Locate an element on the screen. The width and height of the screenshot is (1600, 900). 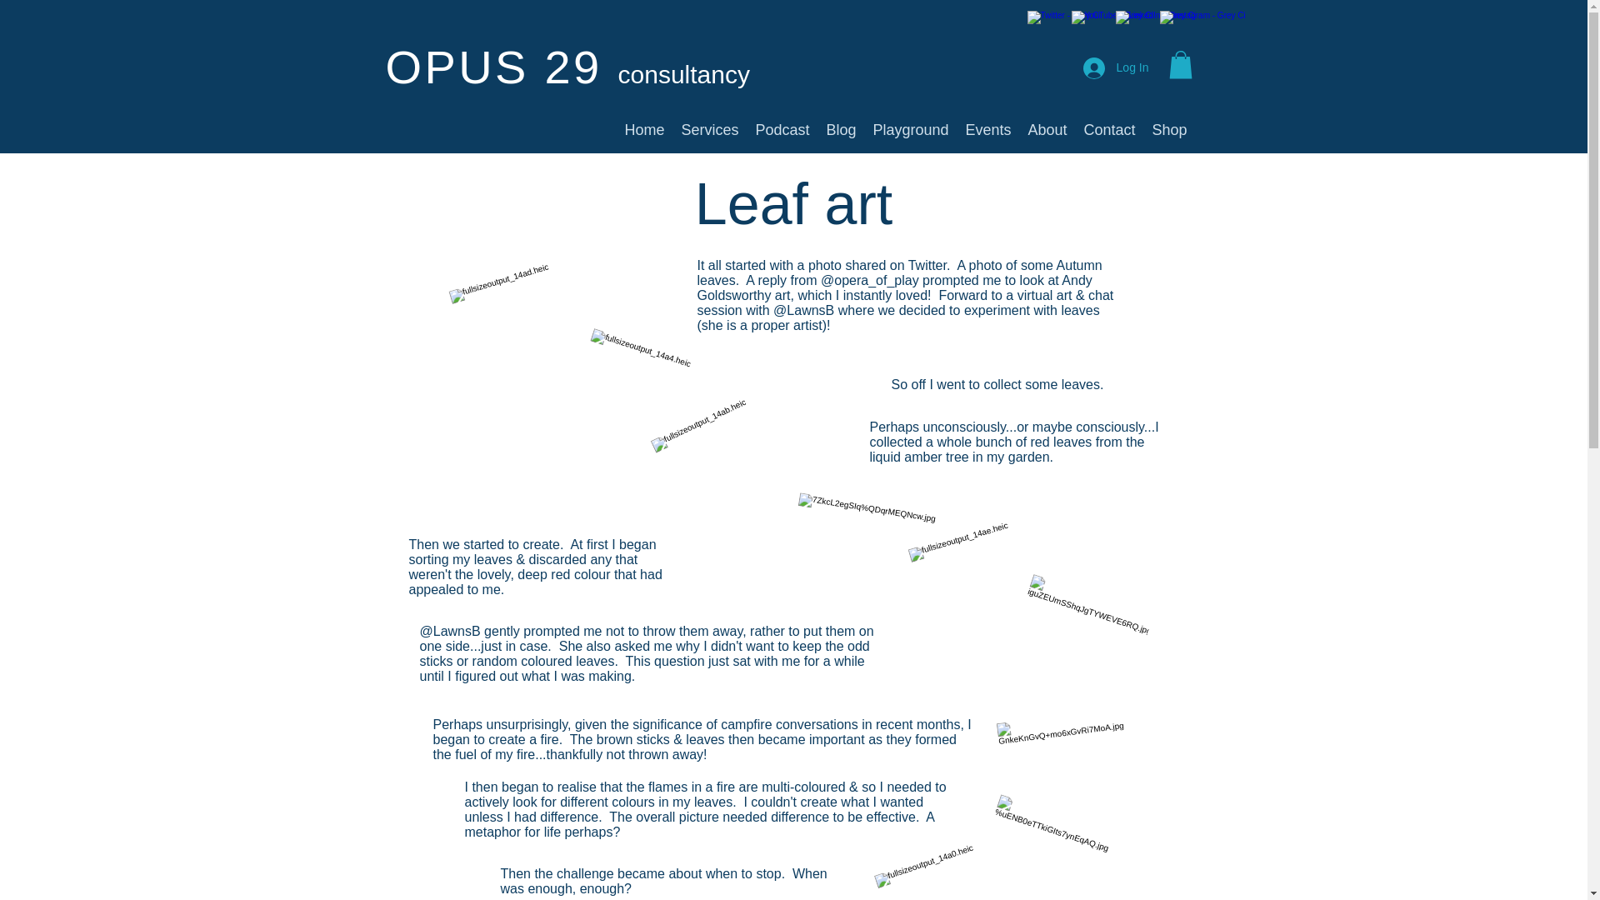
Services is located at coordinates (710, 129).